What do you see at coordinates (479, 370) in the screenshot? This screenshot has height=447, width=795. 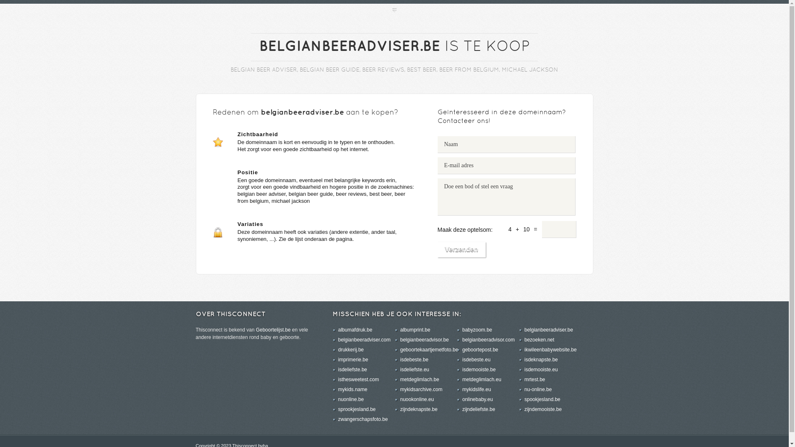 I see `isdemooiste.be` at bounding box center [479, 370].